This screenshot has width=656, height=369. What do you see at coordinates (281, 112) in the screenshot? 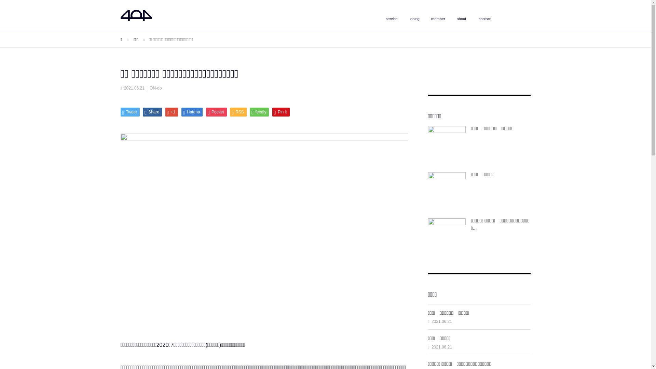
I see `Pin it` at bounding box center [281, 112].